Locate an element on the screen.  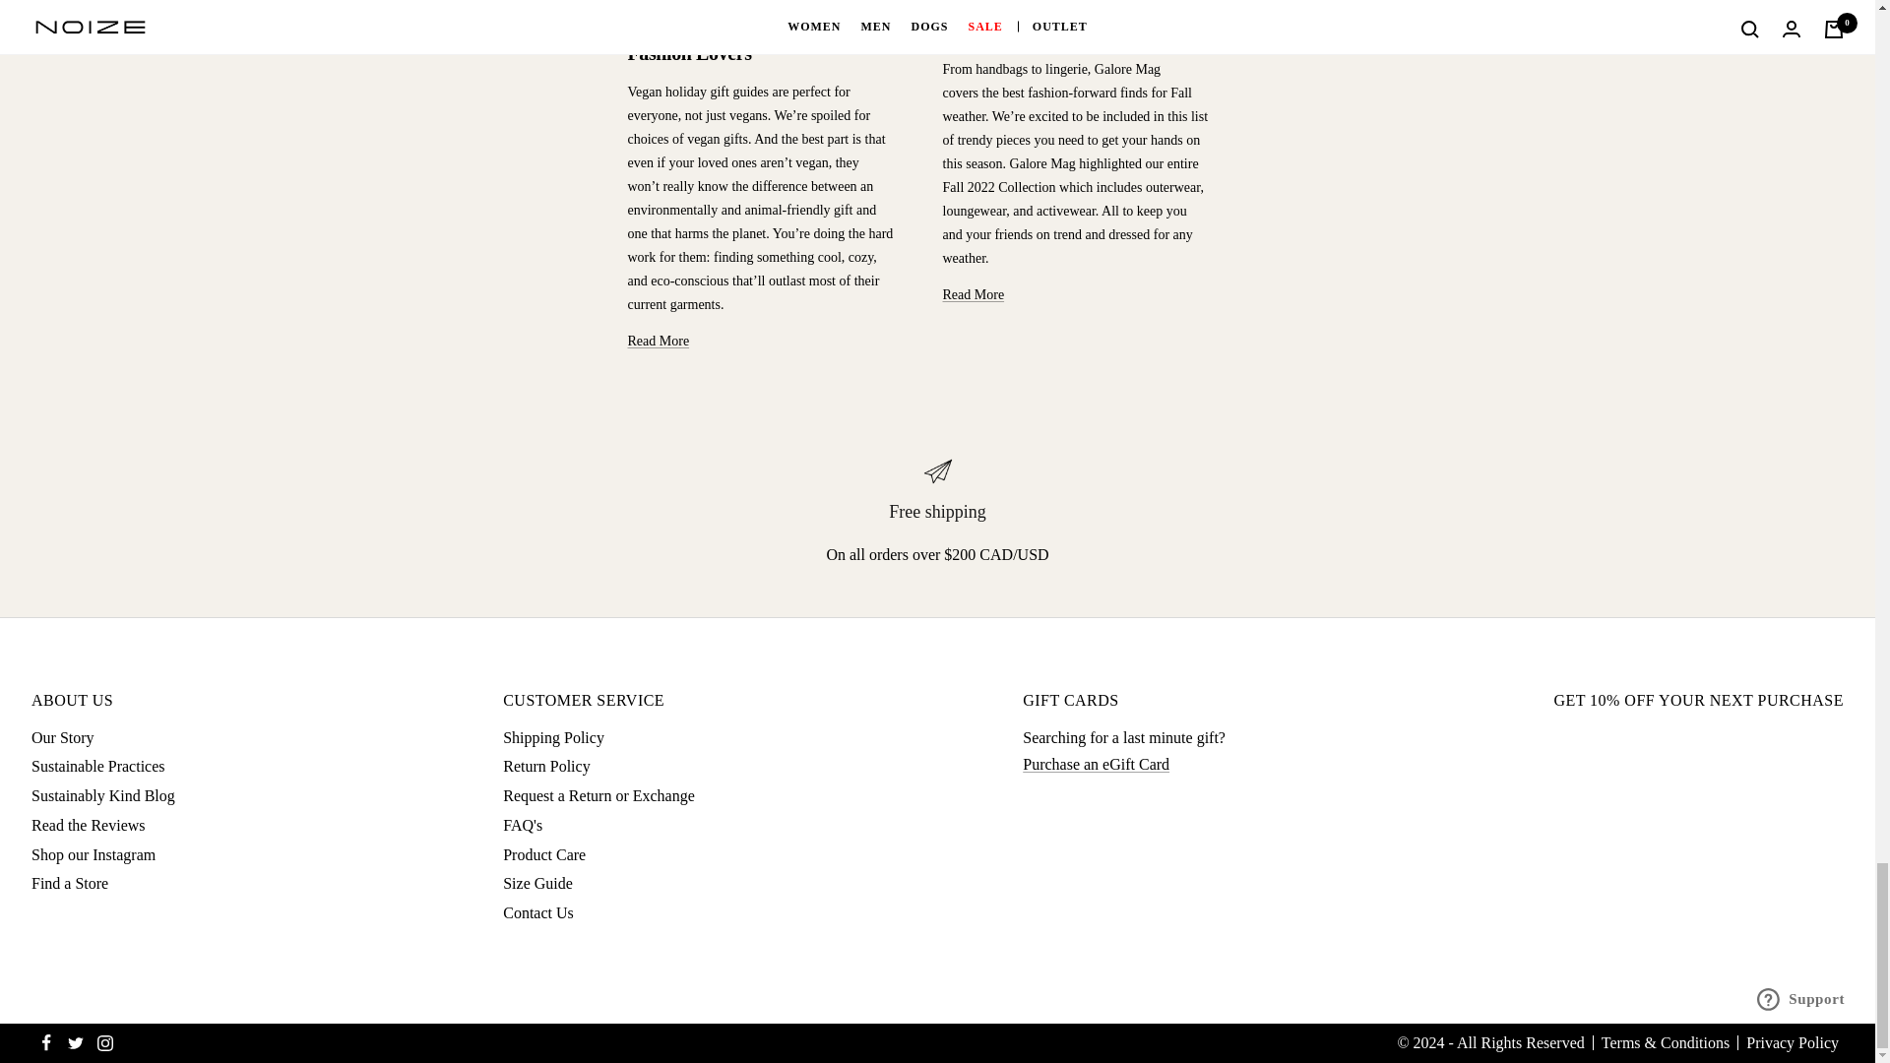
E-Gift Cards is located at coordinates (1096, 764).